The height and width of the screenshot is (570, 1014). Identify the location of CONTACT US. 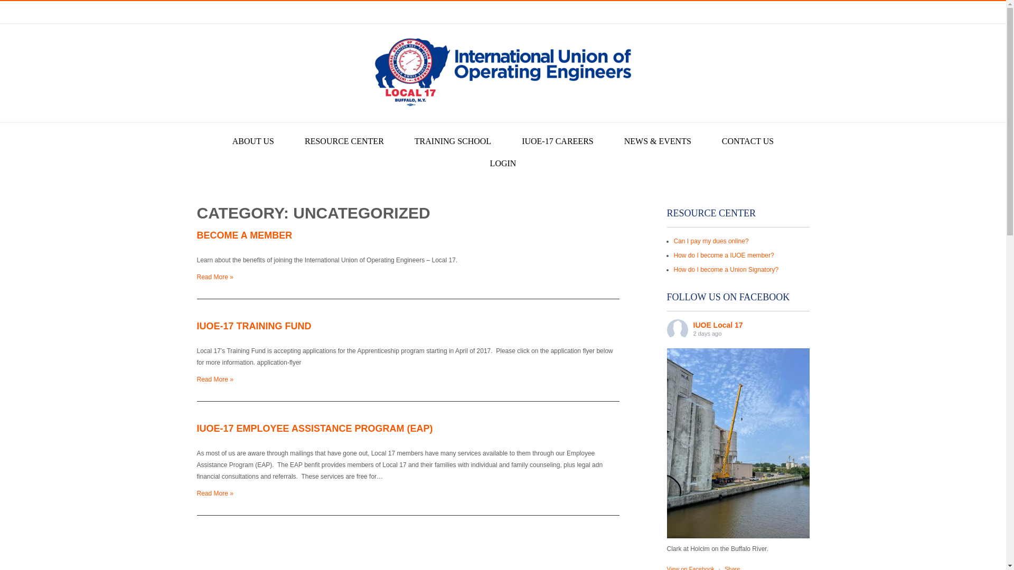
(748, 141).